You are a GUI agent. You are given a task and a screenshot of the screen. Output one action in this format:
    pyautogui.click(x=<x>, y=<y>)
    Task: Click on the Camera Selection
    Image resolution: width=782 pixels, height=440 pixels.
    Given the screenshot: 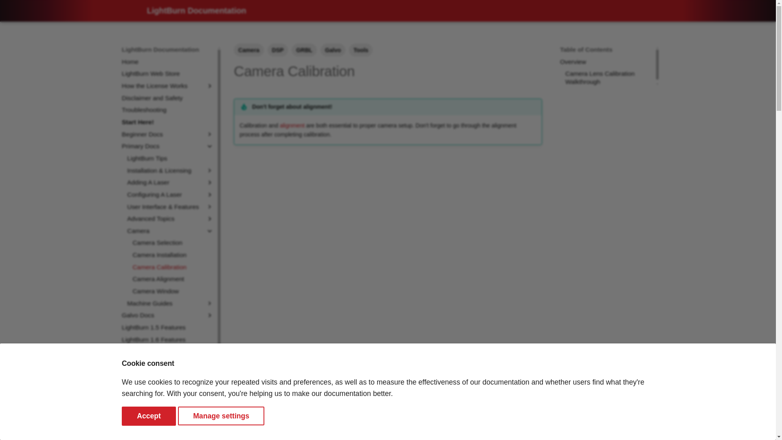 What is the action you would take?
    pyautogui.click(x=173, y=243)
    